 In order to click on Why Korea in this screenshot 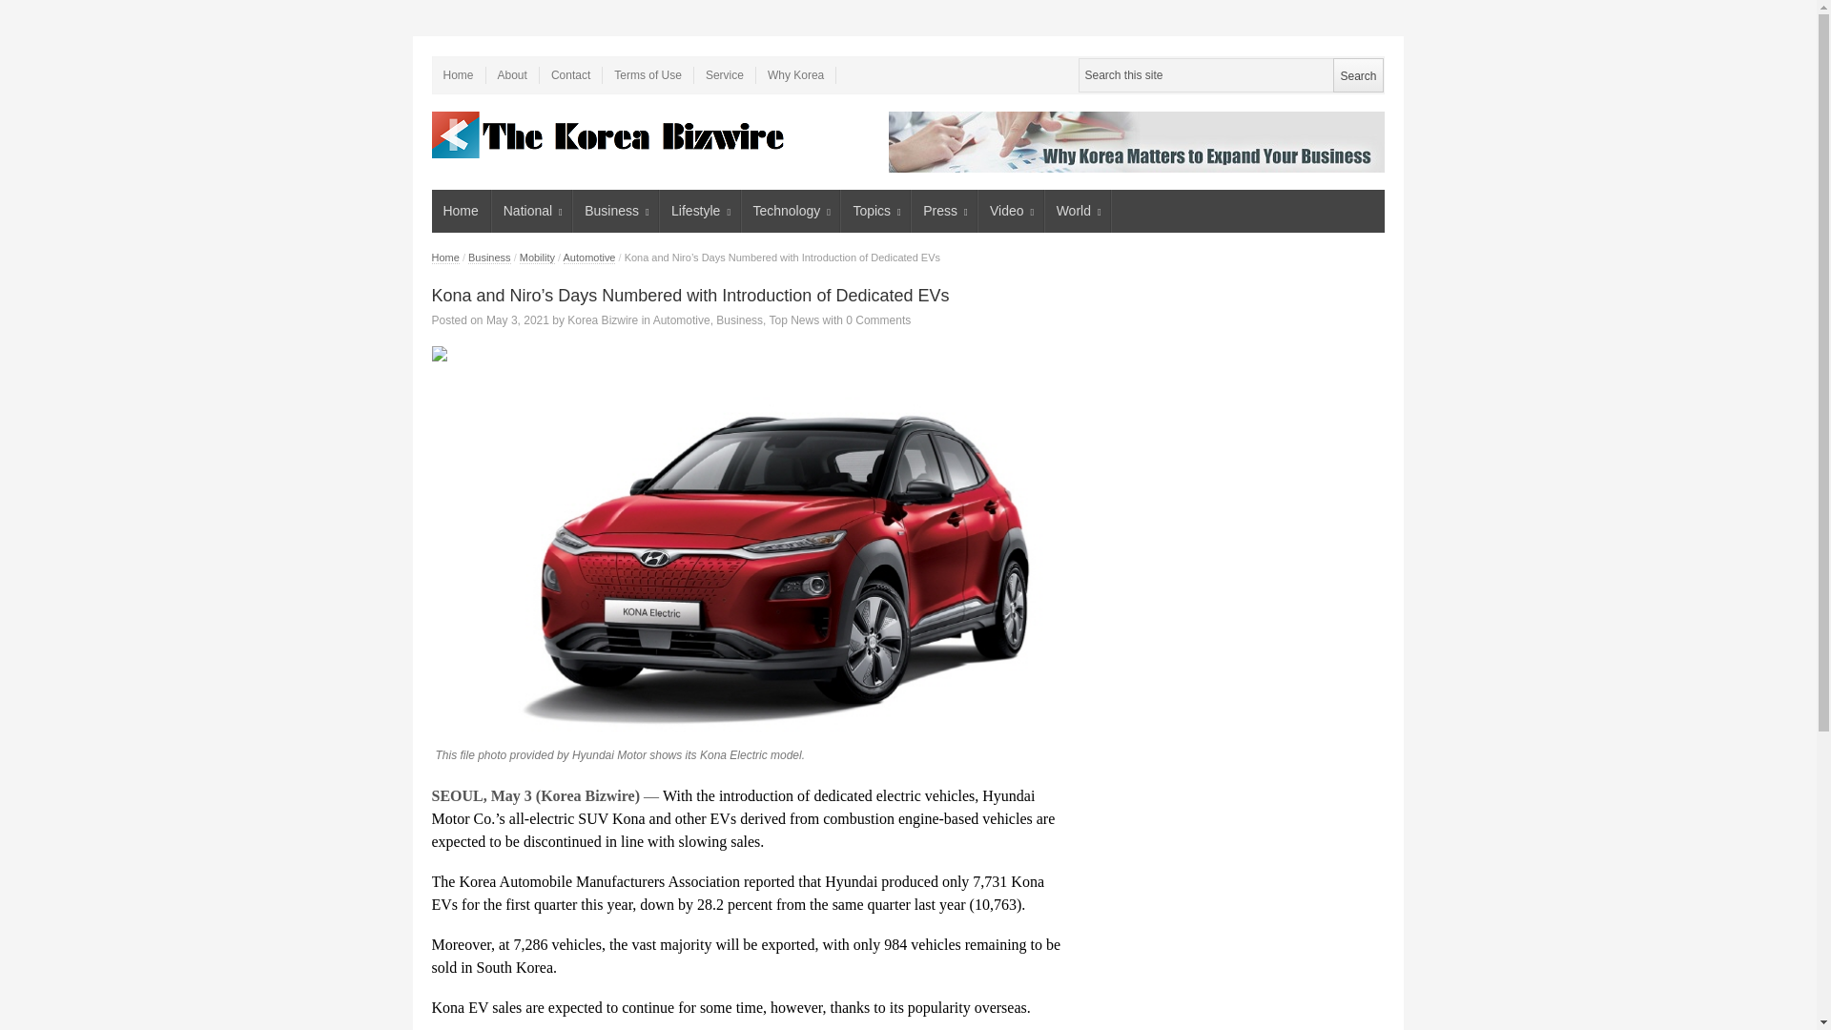, I will do `click(795, 74)`.